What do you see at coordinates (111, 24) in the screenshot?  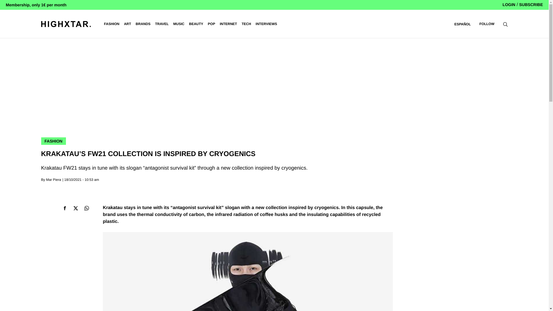 I see `FASHION` at bounding box center [111, 24].